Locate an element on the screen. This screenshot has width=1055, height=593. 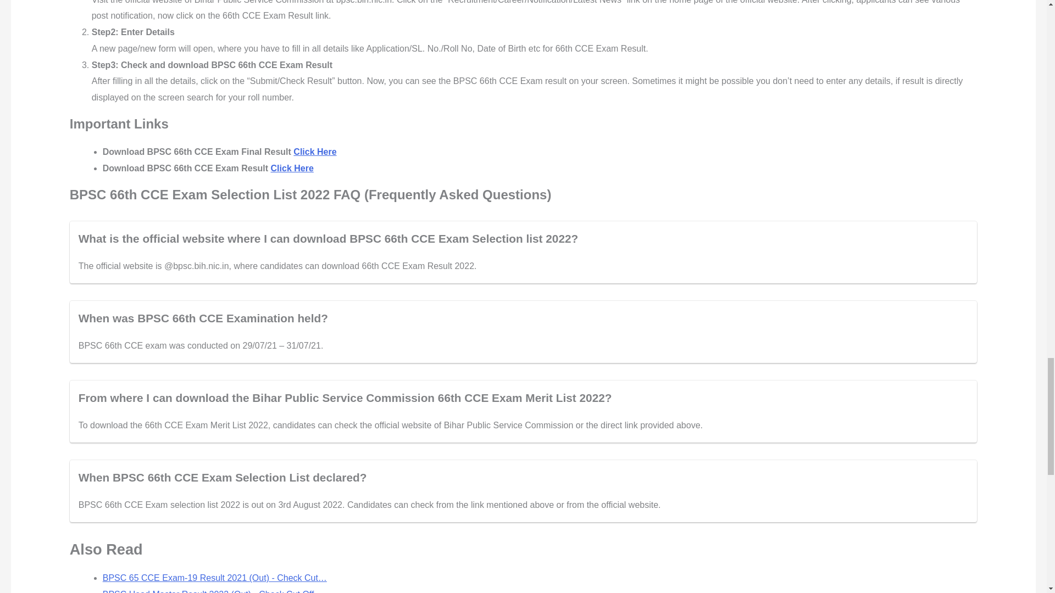
BPSC Result is located at coordinates (292, 168).